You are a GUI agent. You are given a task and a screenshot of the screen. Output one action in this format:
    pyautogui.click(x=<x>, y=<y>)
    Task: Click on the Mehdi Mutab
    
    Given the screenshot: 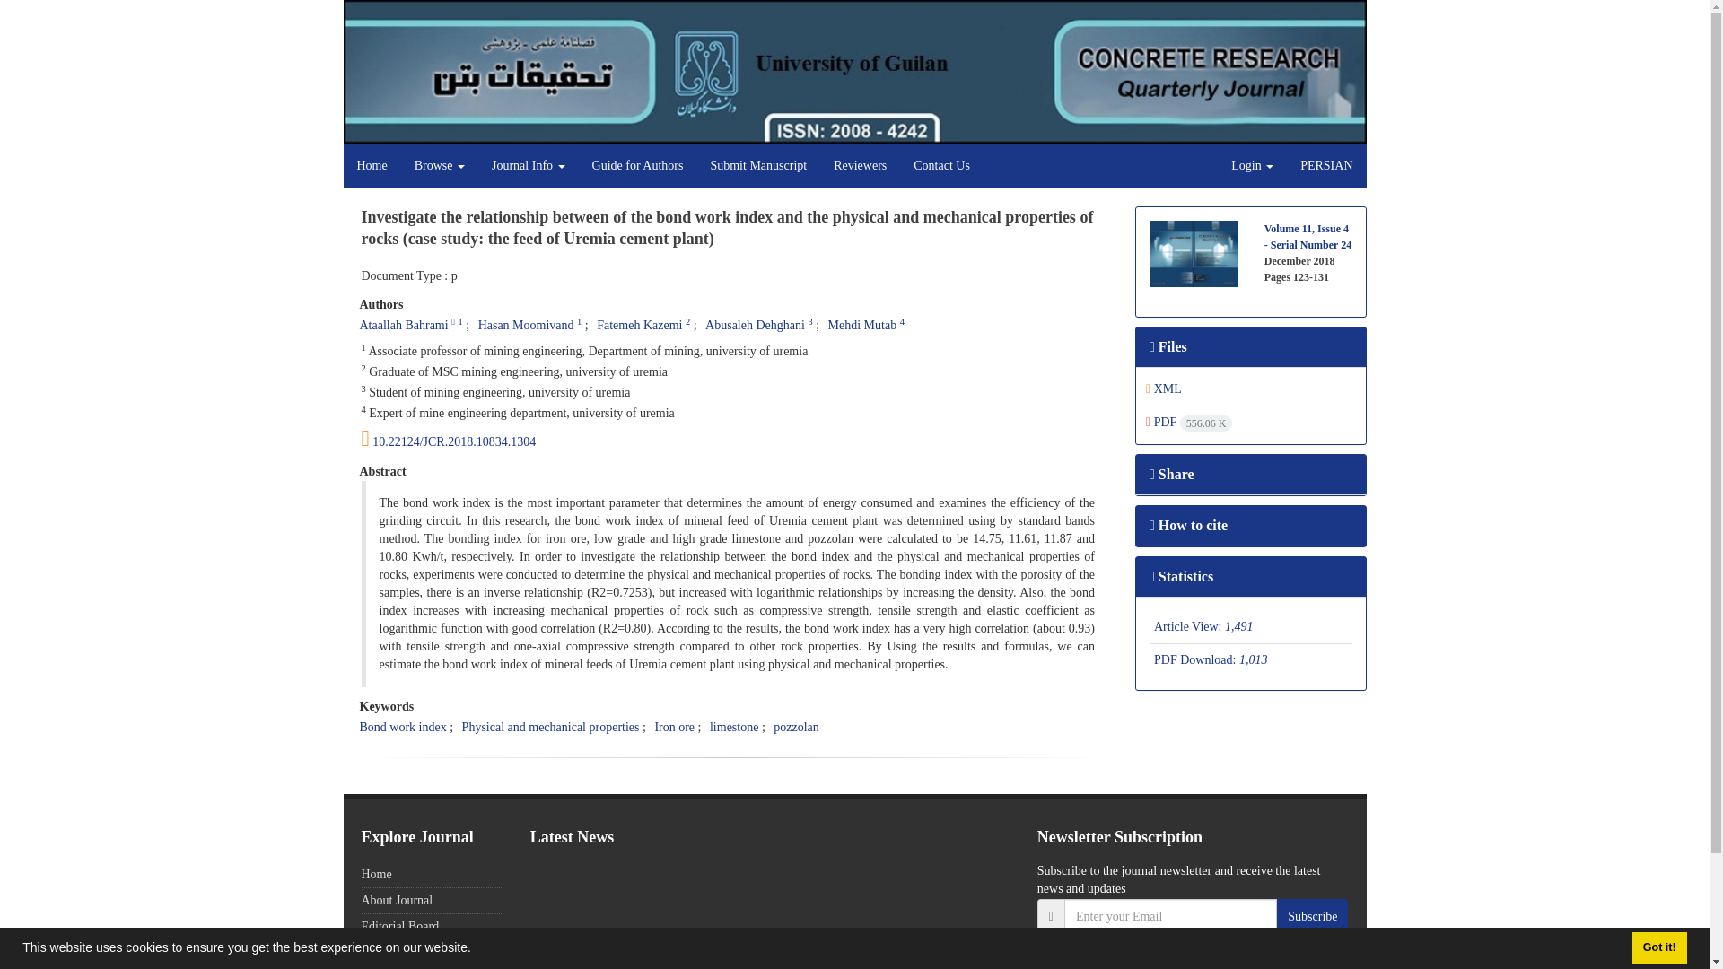 What is the action you would take?
    pyautogui.click(x=863, y=325)
    